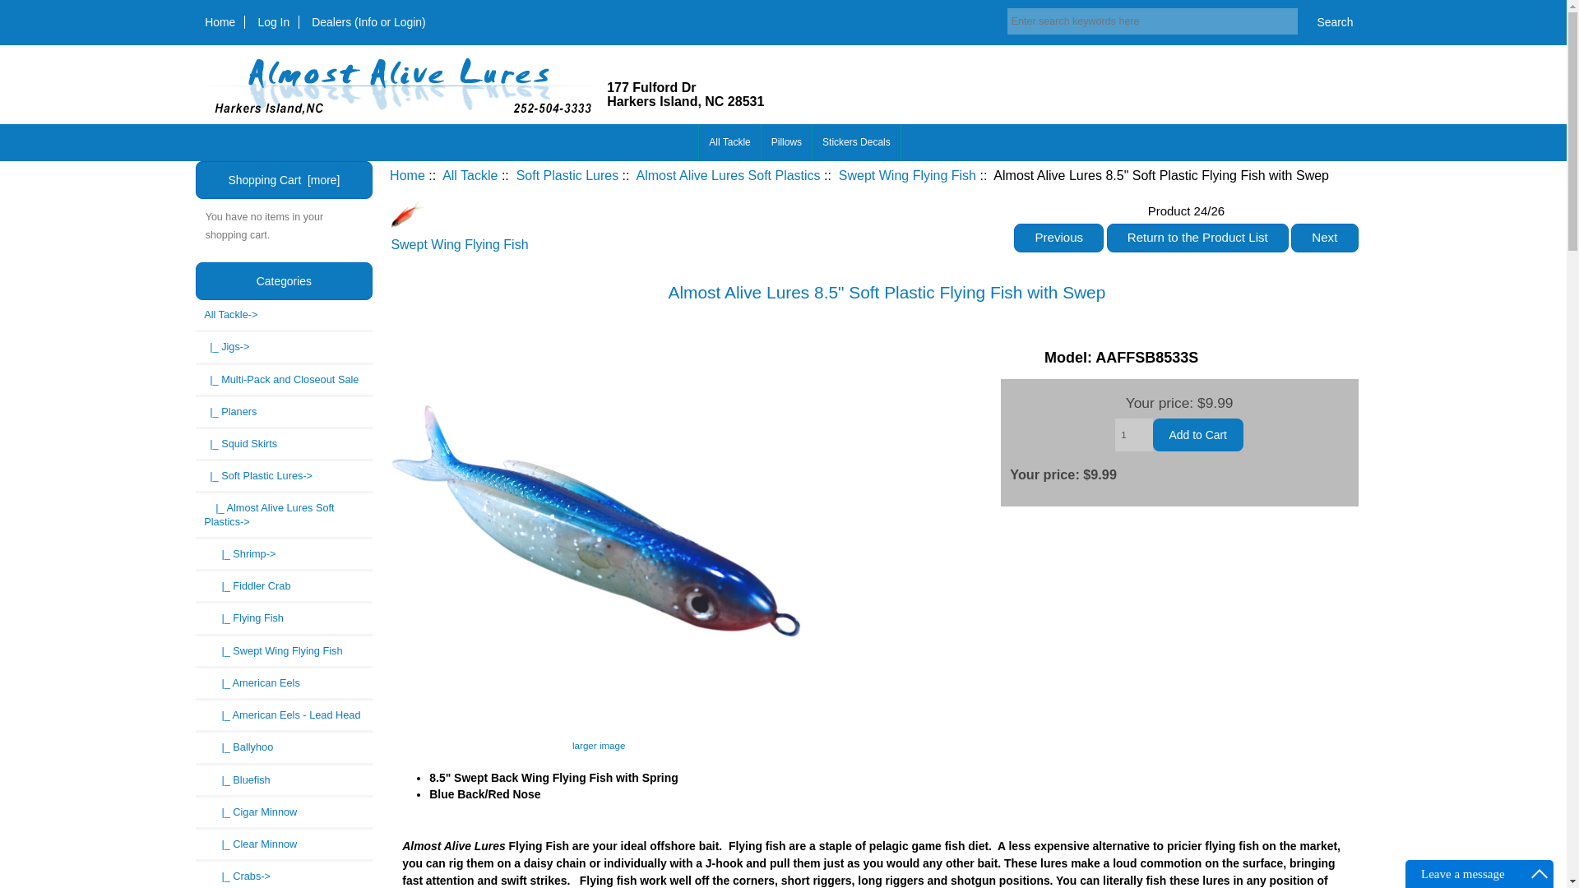 Image resolution: width=1579 pixels, height=888 pixels. I want to click on  Swept Wing Flying Fish , so click(1334, 21).